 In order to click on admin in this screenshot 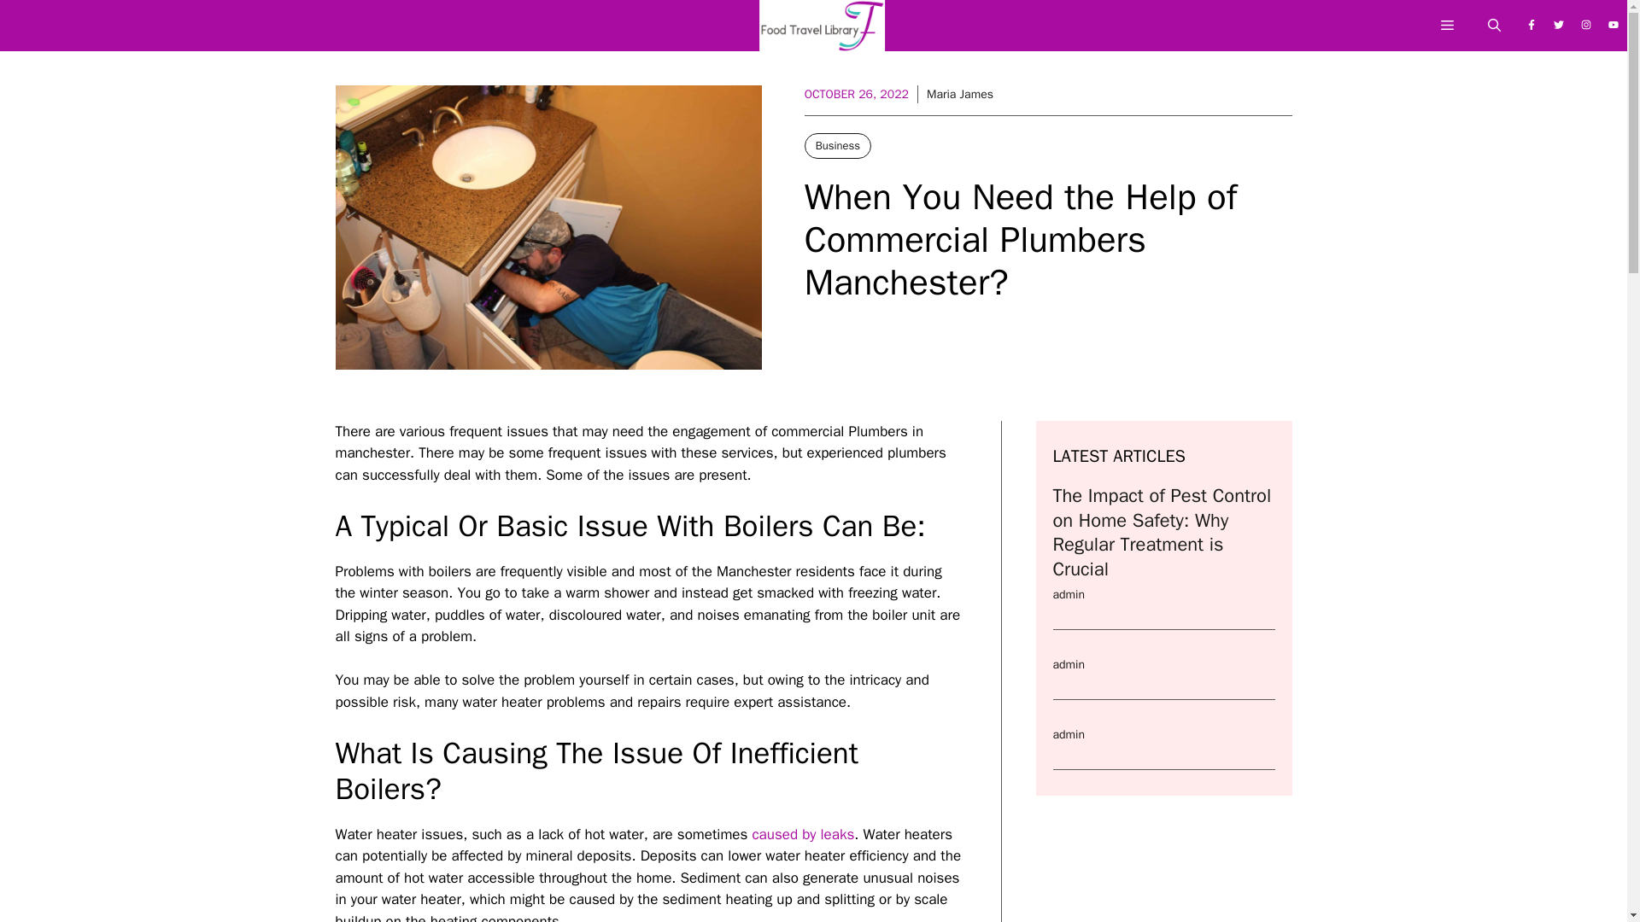, I will do `click(1068, 734)`.